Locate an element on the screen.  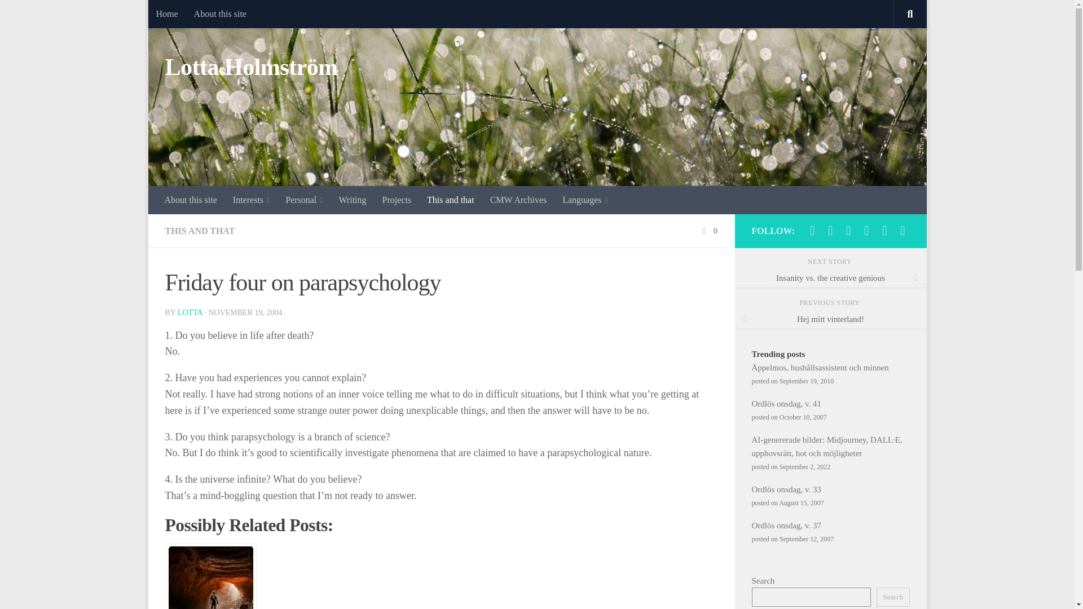
Follow me with Rss is located at coordinates (902, 231).